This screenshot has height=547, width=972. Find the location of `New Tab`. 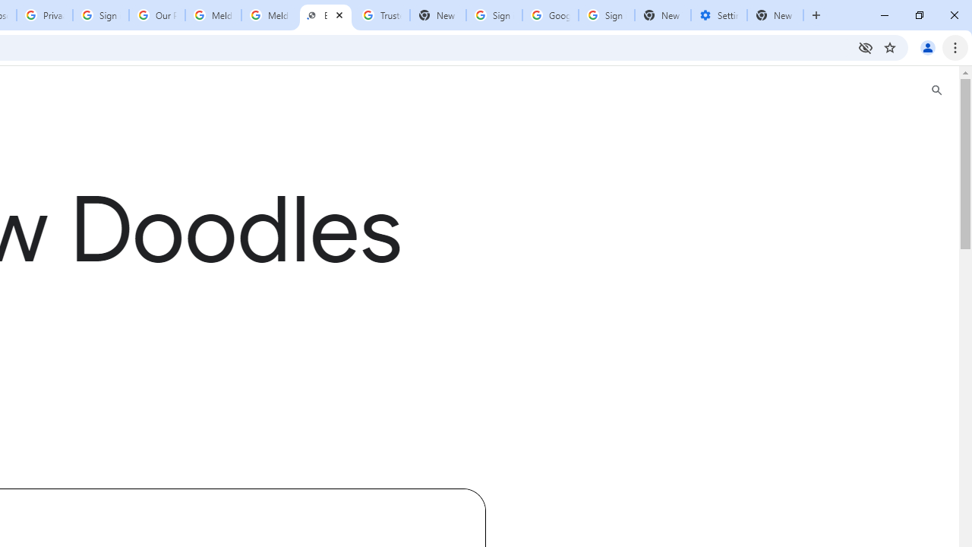

New Tab is located at coordinates (662, 15).